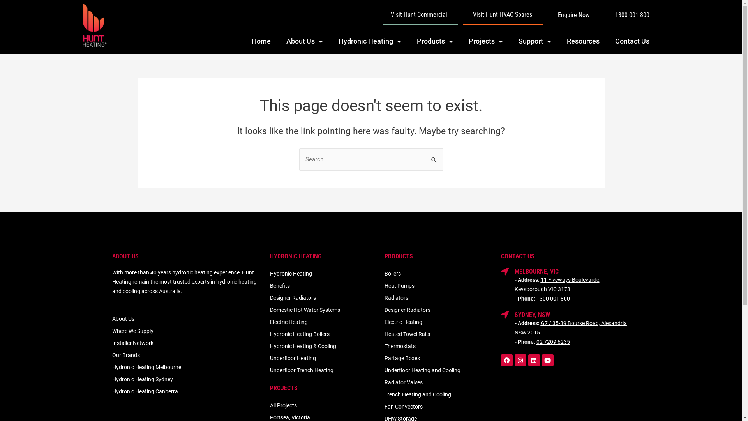  Describe the element at coordinates (323, 405) in the screenshot. I see `All Projects` at that location.